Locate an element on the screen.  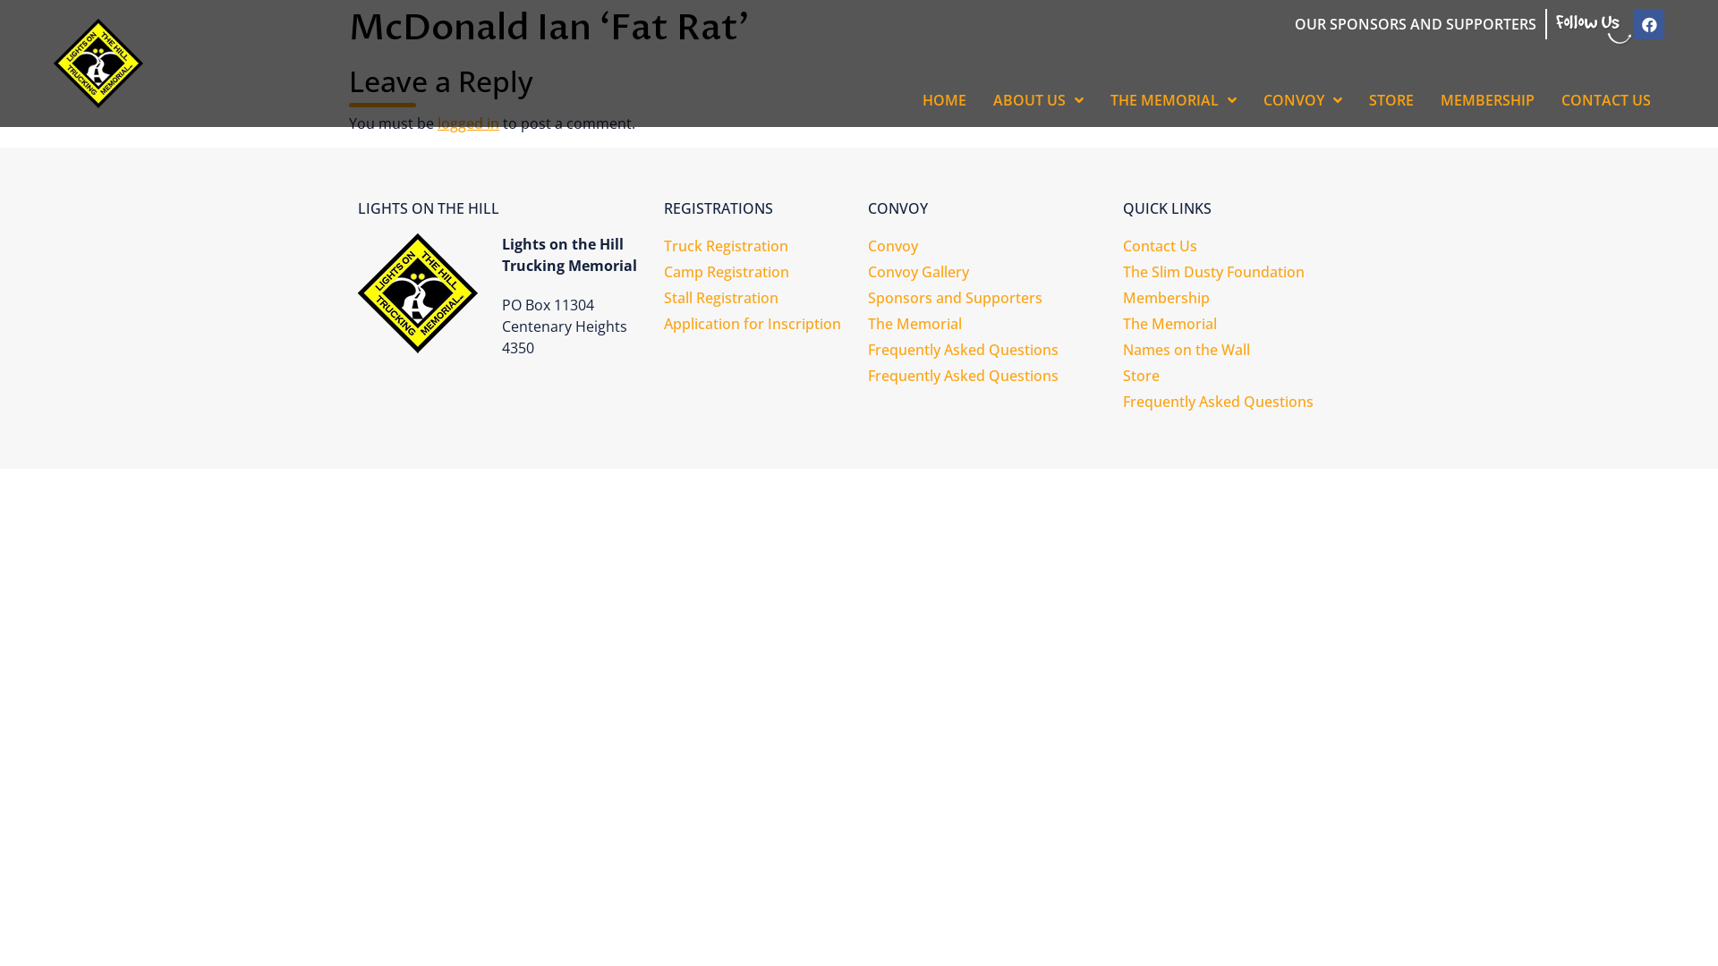
CONTACT US is located at coordinates (1606, 100).